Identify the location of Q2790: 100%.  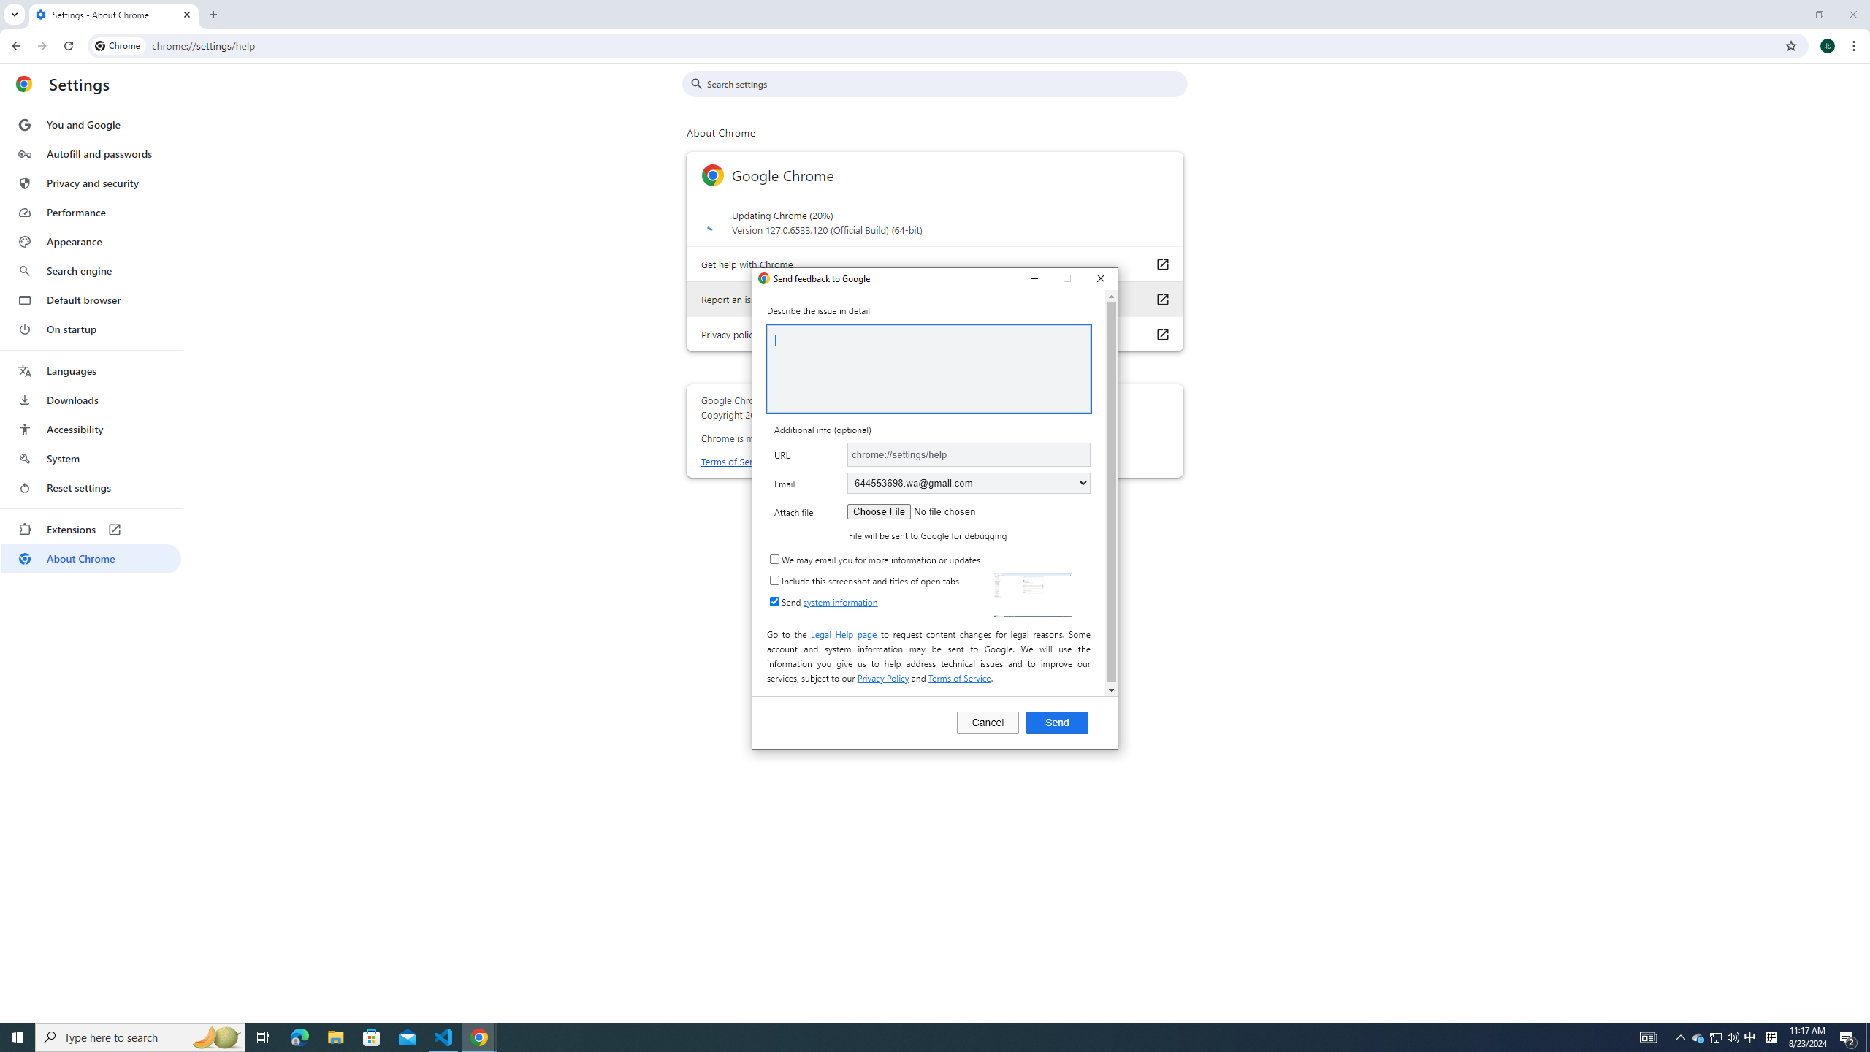
(1733, 1037).